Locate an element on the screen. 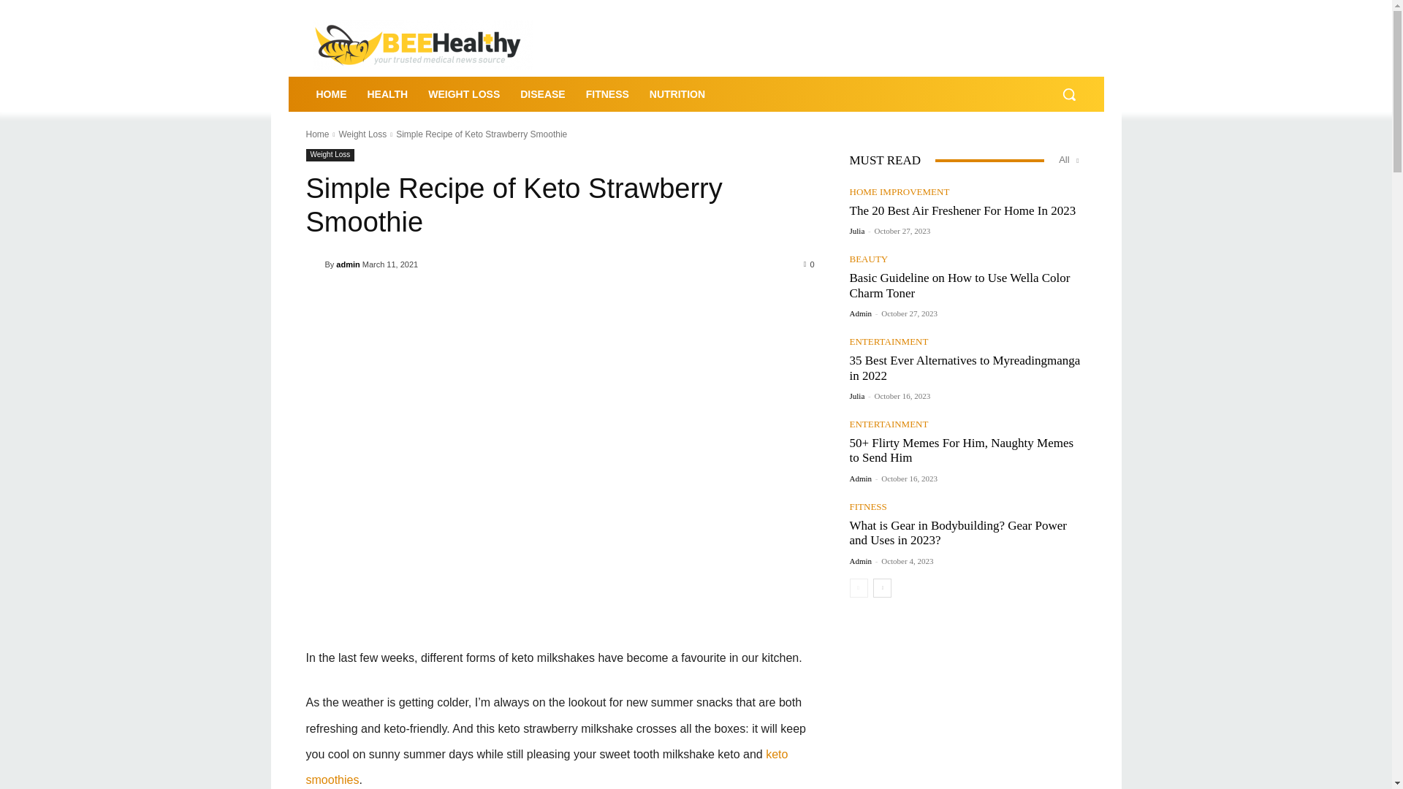 The image size is (1403, 789). Weight Loss is located at coordinates (362, 134).